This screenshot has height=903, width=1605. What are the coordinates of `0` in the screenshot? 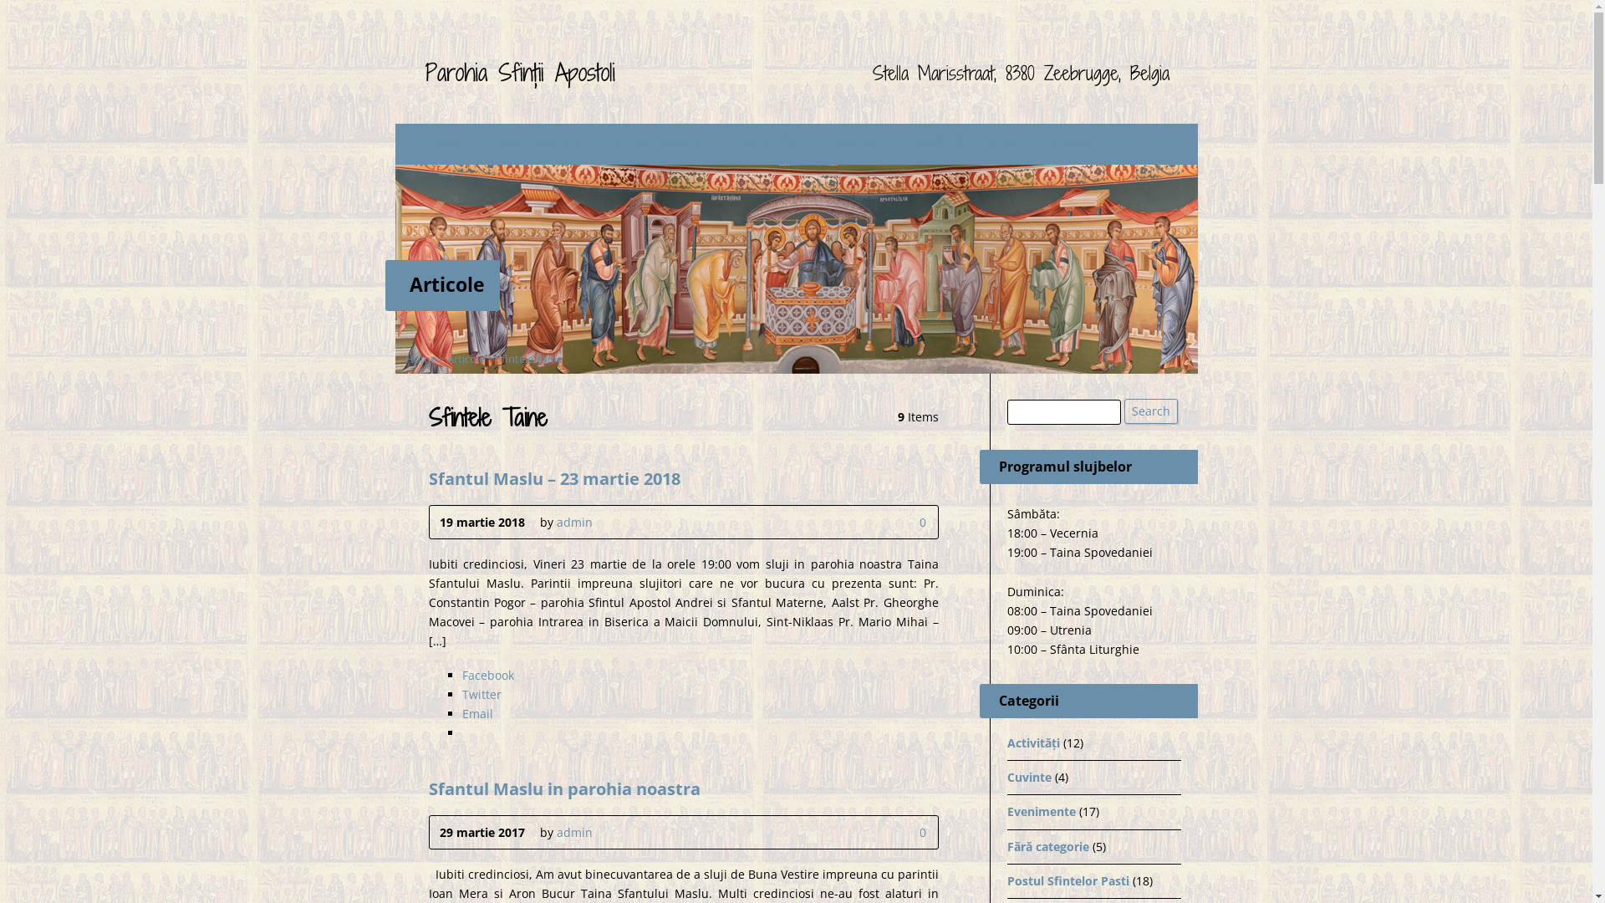 It's located at (920, 522).